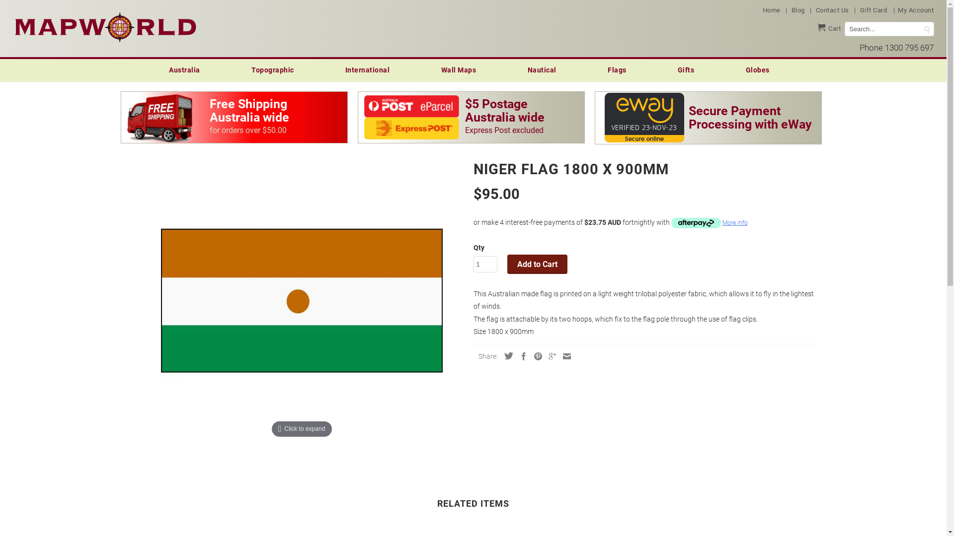 Image resolution: width=954 pixels, height=536 pixels. I want to click on International, so click(372, 70).